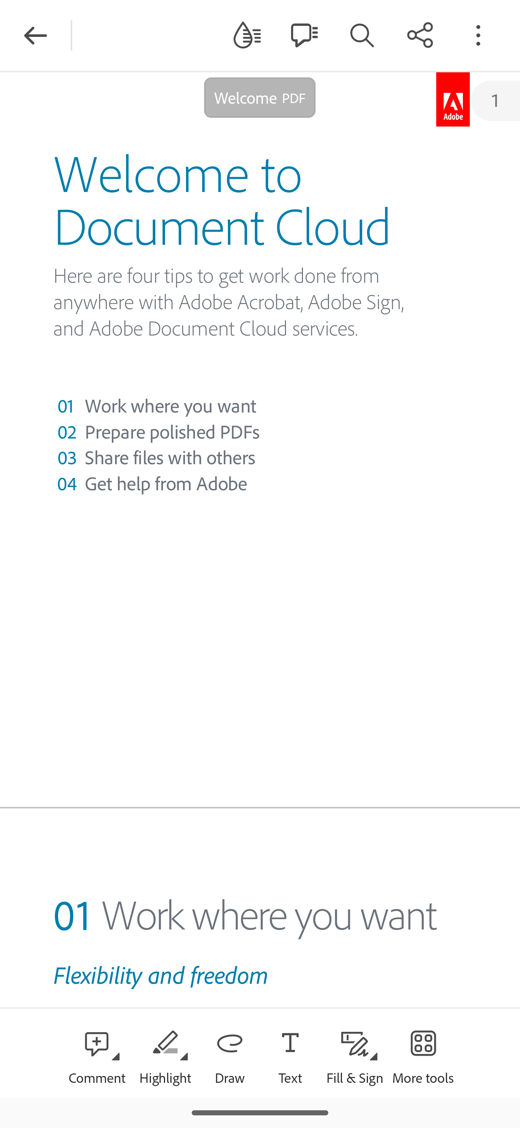 The width and height of the screenshot is (520, 1128). Describe the element at coordinates (478, 35) in the screenshot. I see `More options` at that location.